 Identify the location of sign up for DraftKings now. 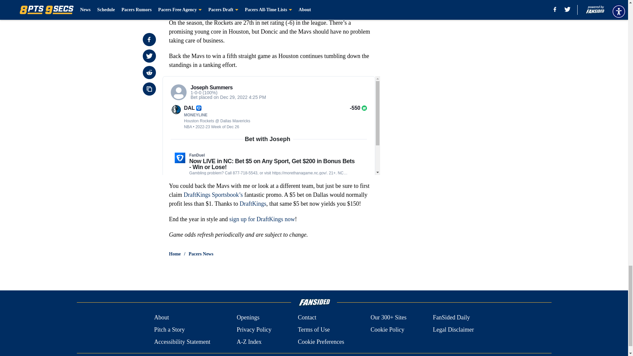
(262, 219).